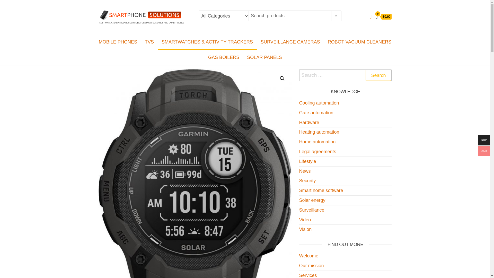  Describe the element at coordinates (360, 42) in the screenshot. I see `Robot Vacuum Cleaners` at that location.